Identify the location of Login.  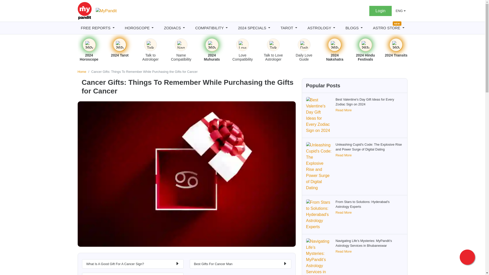
(380, 10).